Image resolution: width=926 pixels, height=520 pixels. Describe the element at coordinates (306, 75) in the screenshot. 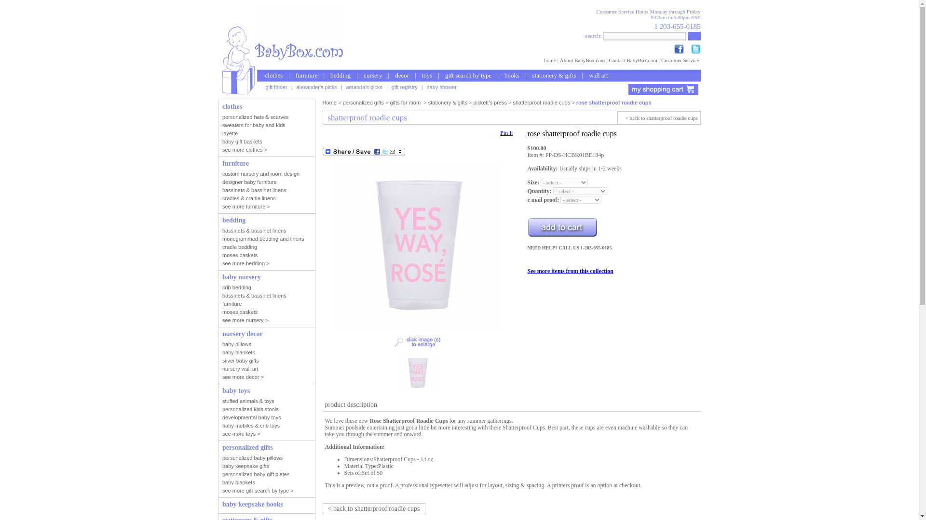

I see `furniture` at that location.